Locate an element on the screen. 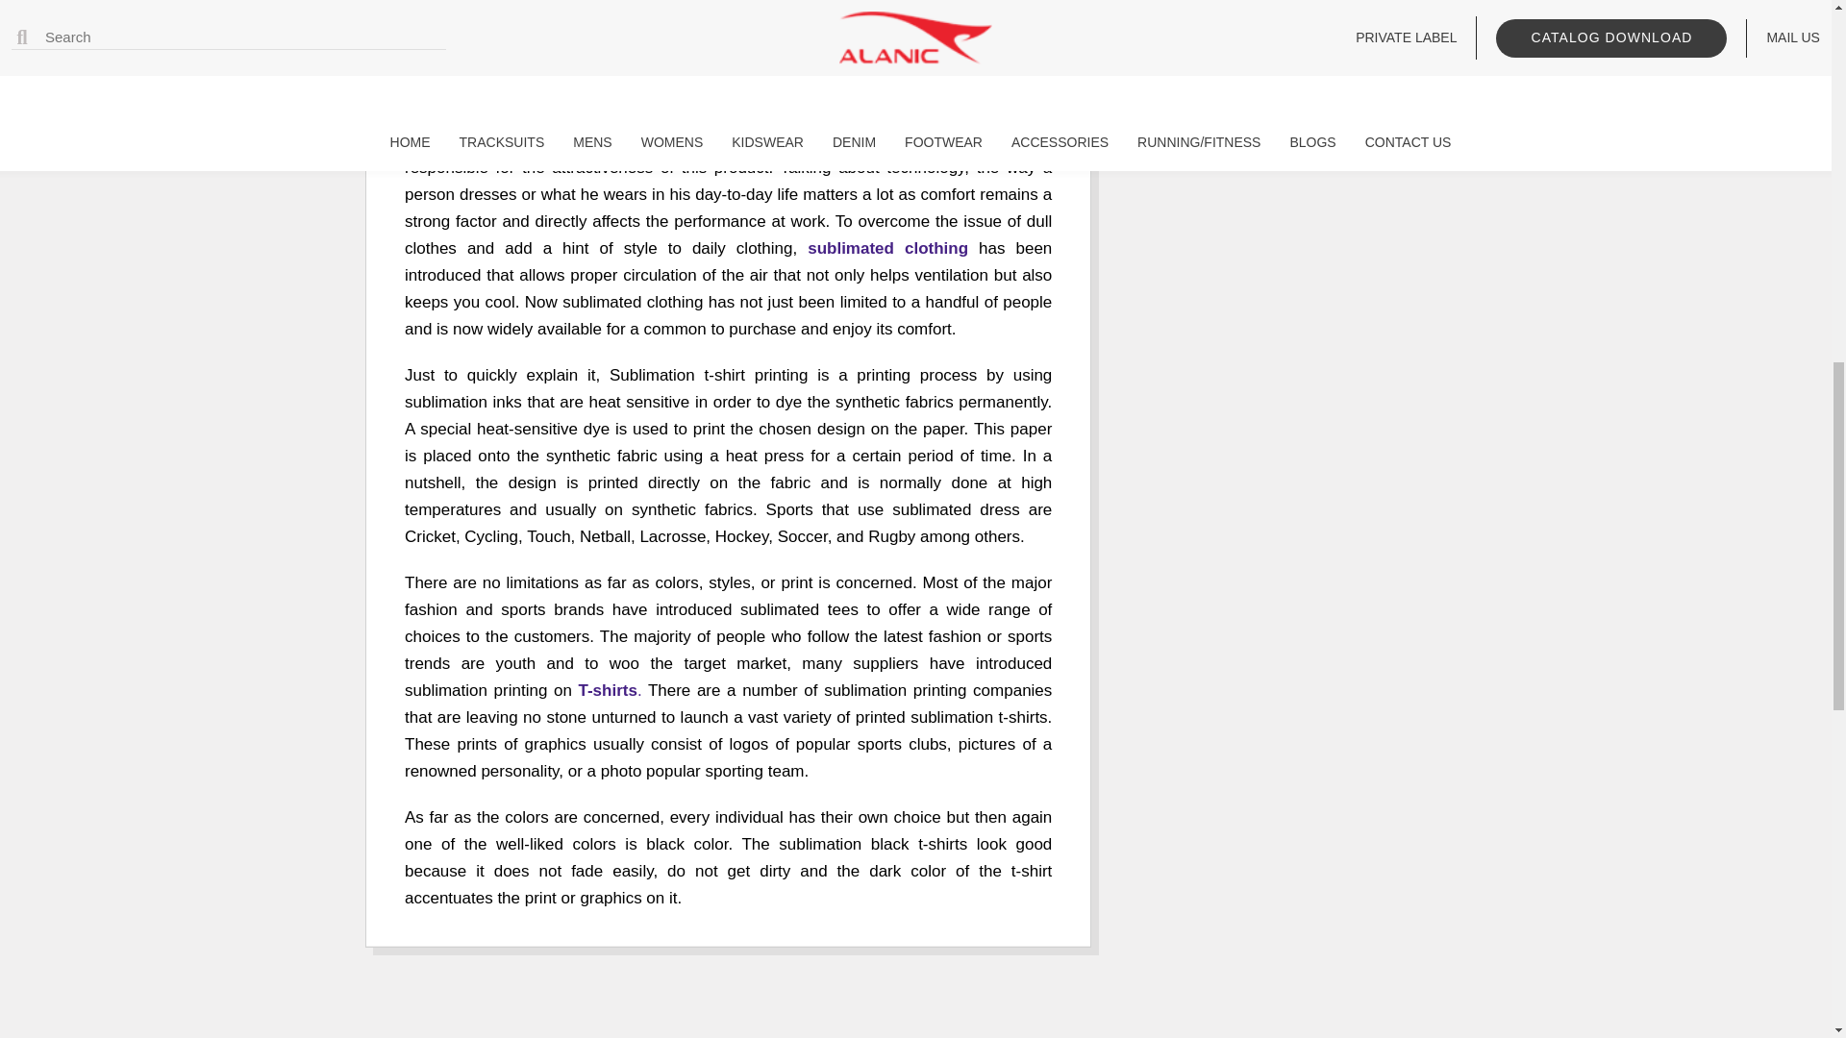 This screenshot has width=1846, height=1038. Alanic is located at coordinates (736, 55).